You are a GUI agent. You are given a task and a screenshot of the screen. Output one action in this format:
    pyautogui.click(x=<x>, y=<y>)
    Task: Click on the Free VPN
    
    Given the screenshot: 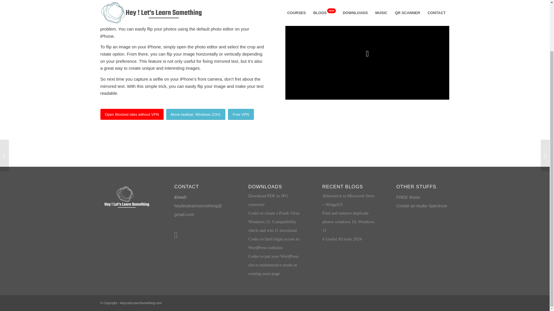 What is the action you would take?
    pyautogui.click(x=241, y=114)
    